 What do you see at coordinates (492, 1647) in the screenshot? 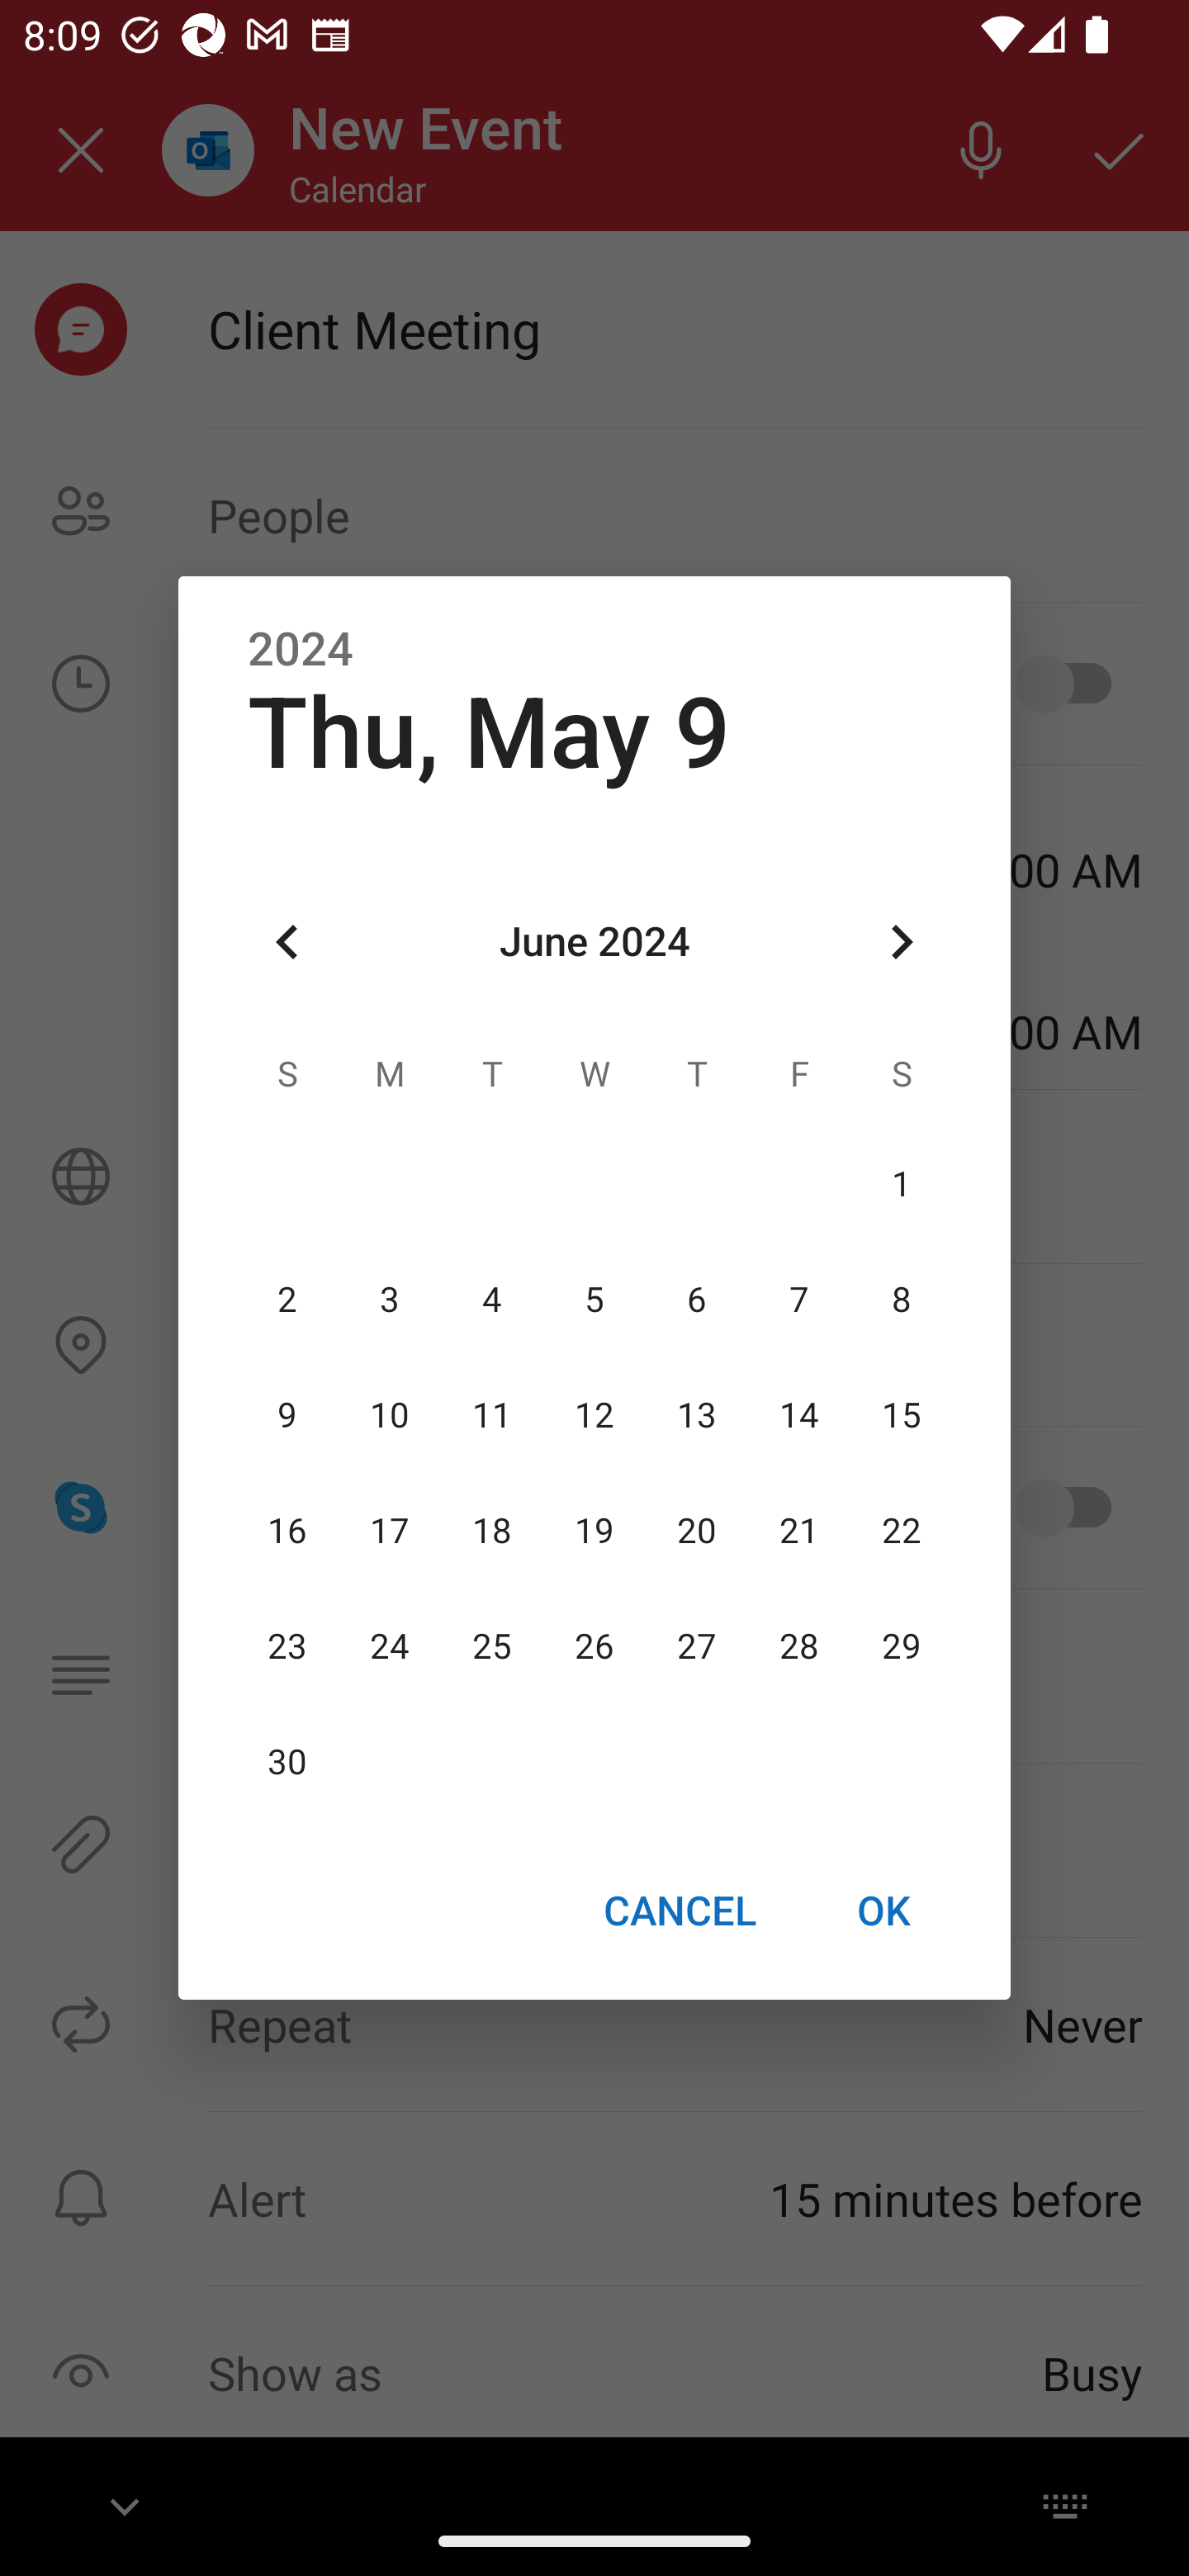
I see `25 25 June 2024` at bounding box center [492, 1647].